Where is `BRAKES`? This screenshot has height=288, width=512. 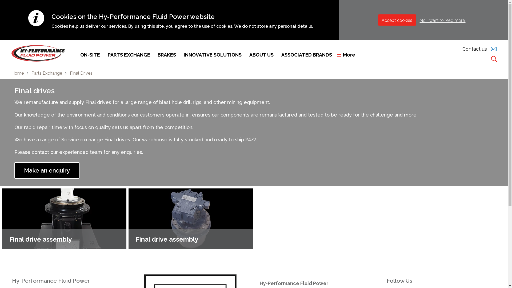 BRAKES is located at coordinates (167, 53).